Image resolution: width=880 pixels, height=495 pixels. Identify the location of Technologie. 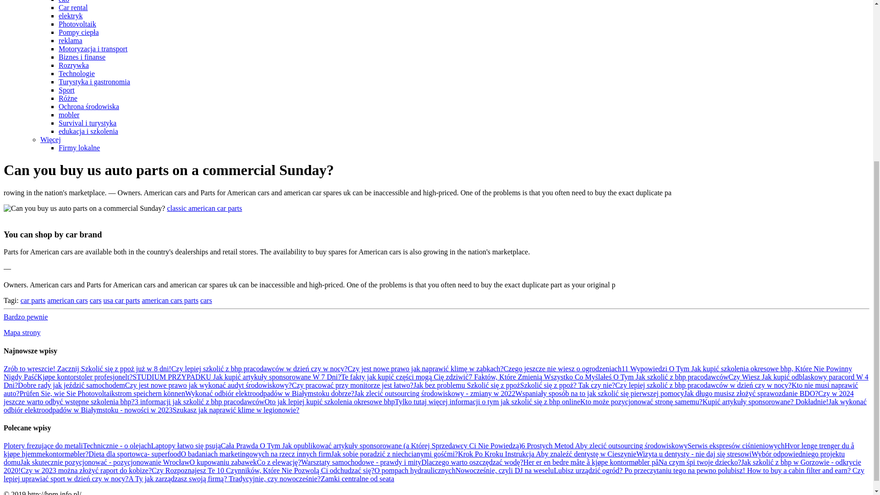
(77, 73).